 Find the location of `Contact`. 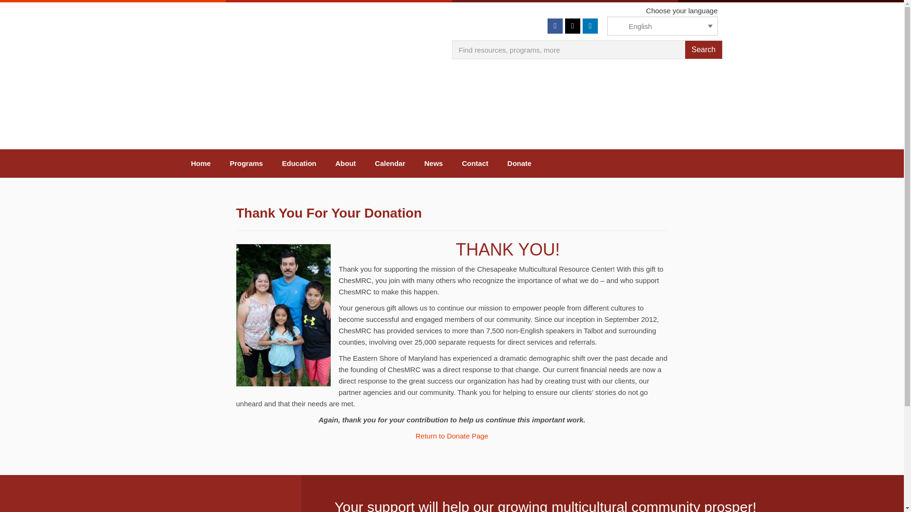

Contact is located at coordinates (474, 163).